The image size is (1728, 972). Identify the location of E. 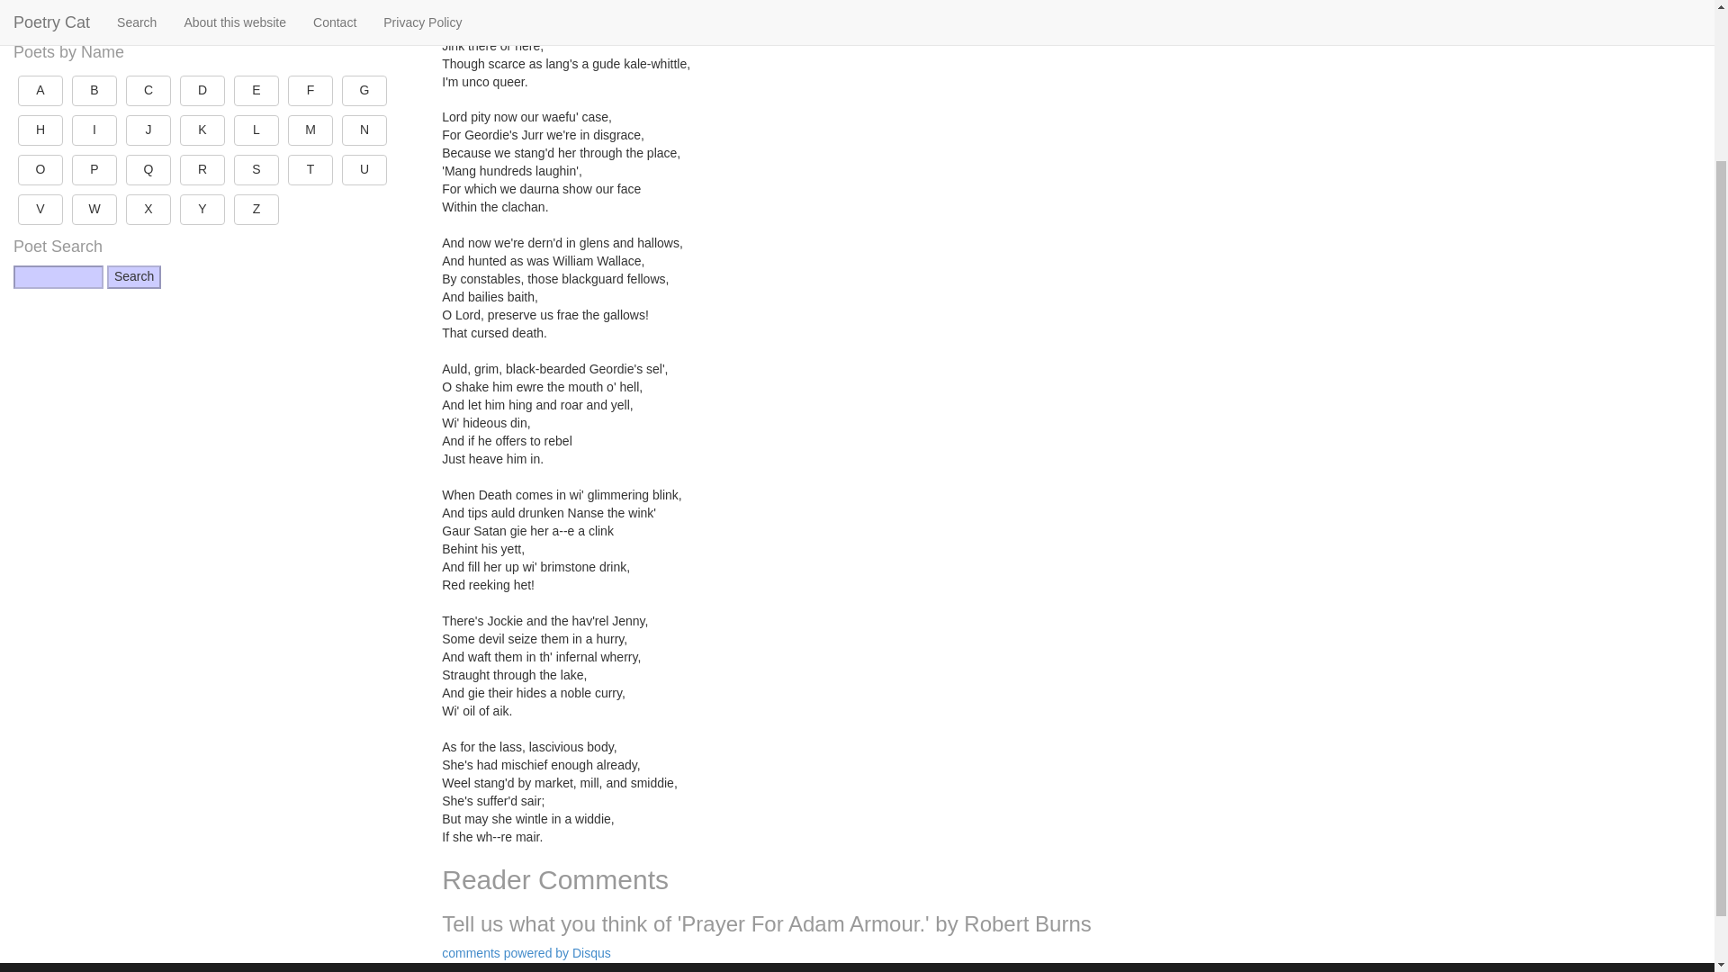
(256, 90).